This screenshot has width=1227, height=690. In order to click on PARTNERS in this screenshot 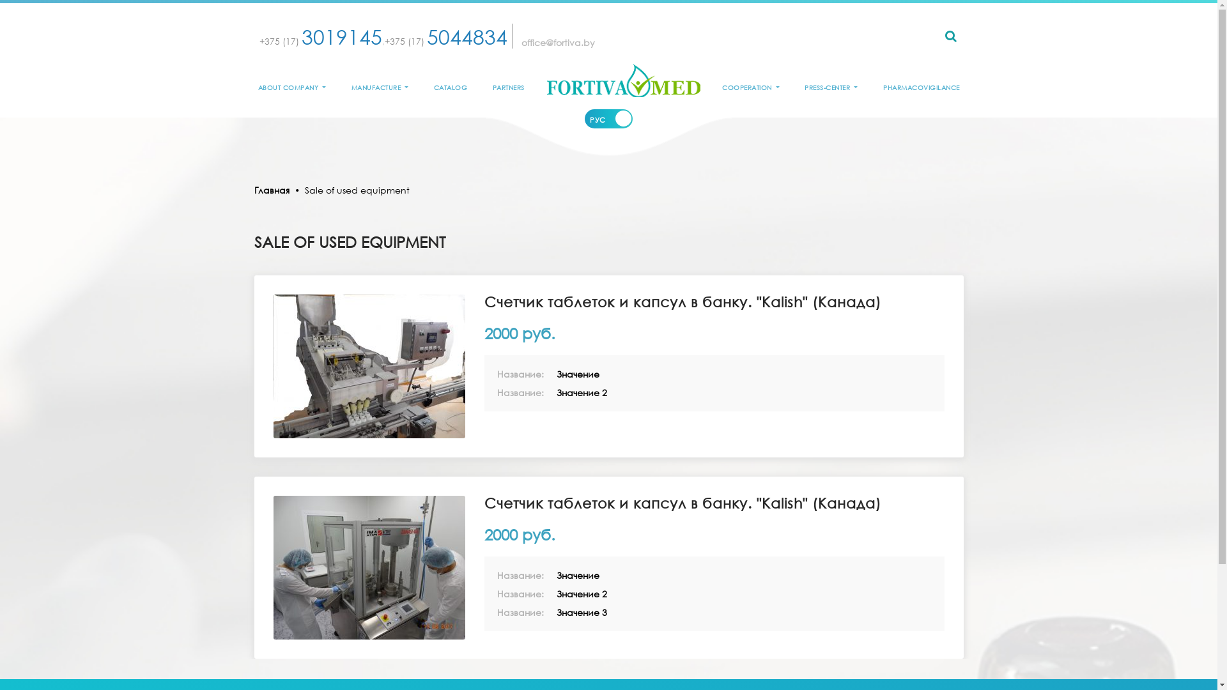, I will do `click(509, 88)`.